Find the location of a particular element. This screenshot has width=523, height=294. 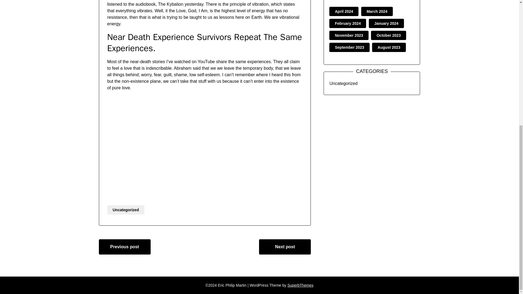

March 2024 is located at coordinates (377, 11).